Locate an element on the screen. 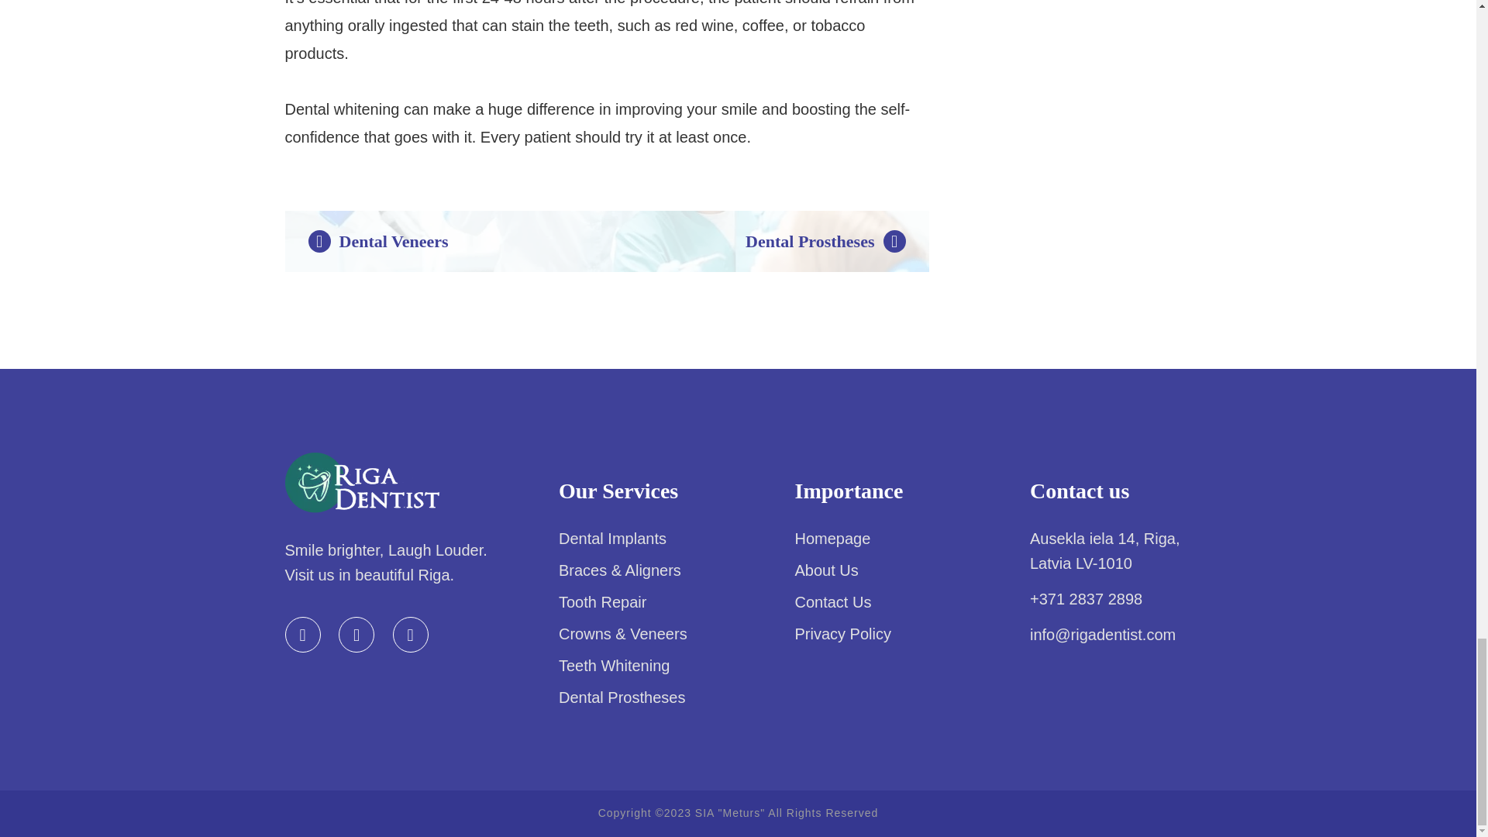  Dental Prostheses is located at coordinates (825, 242).